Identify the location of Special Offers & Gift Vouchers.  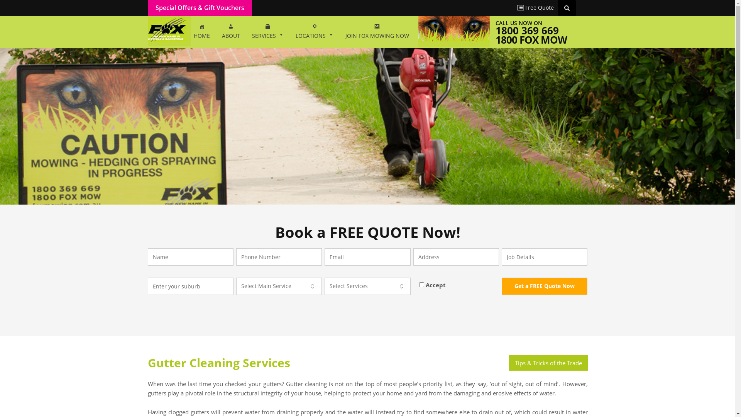
(200, 8).